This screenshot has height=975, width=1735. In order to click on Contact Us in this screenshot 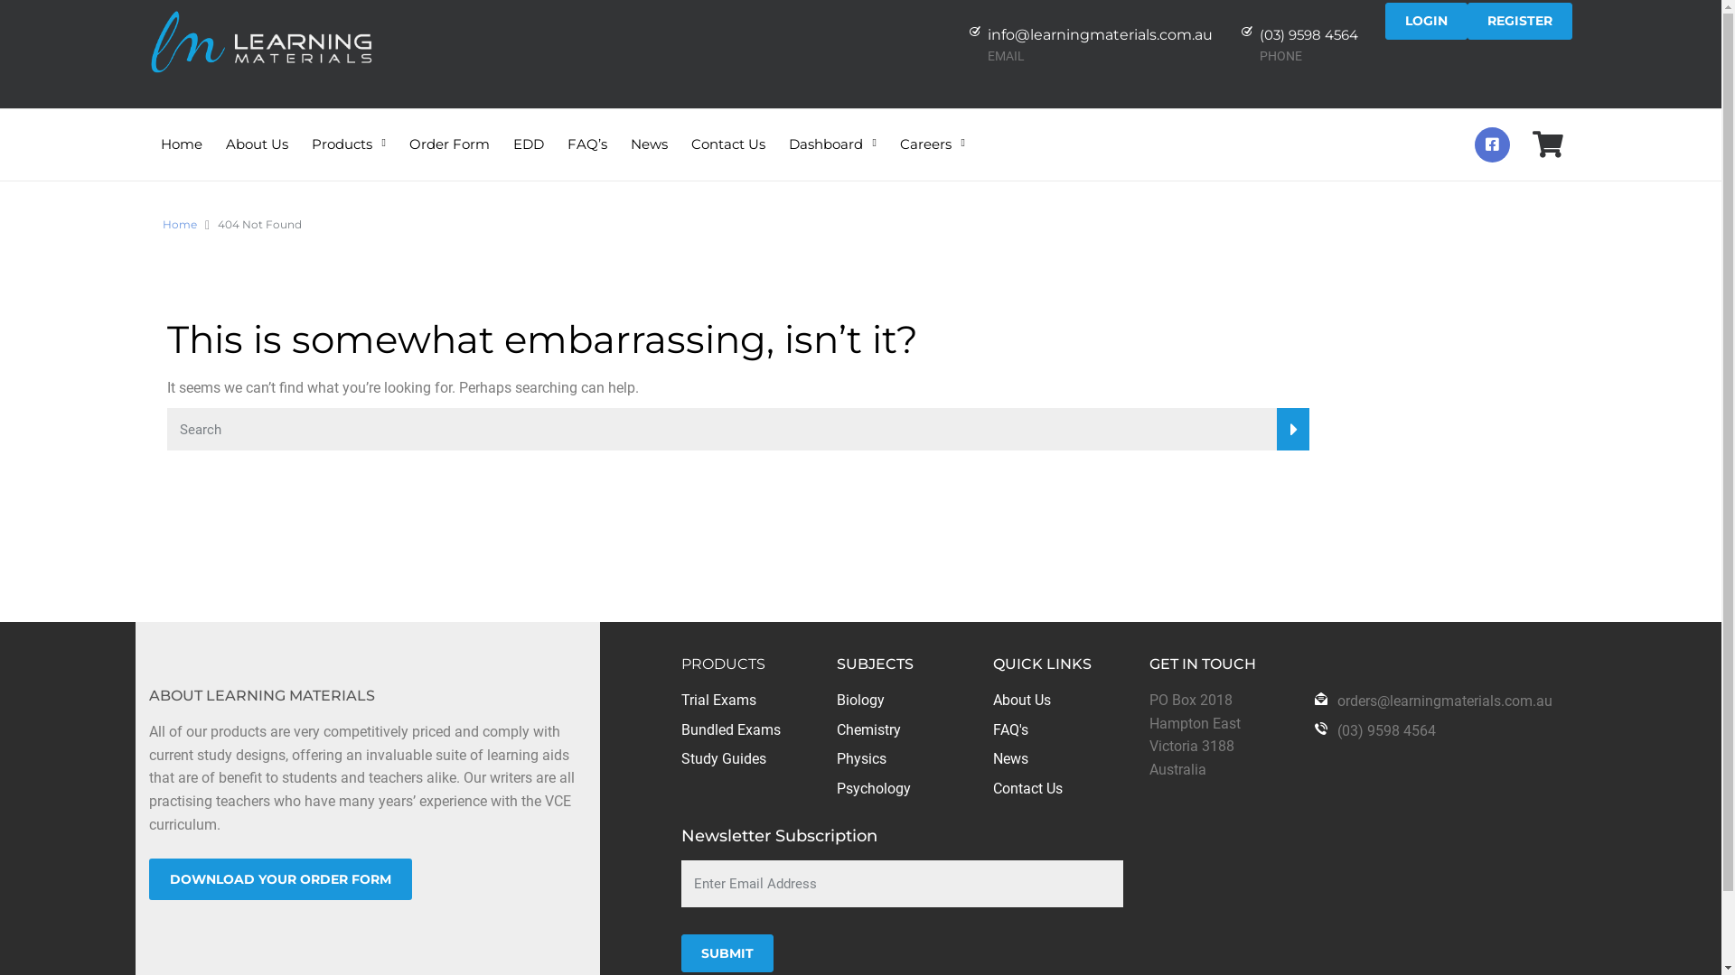, I will do `click(728, 132)`.